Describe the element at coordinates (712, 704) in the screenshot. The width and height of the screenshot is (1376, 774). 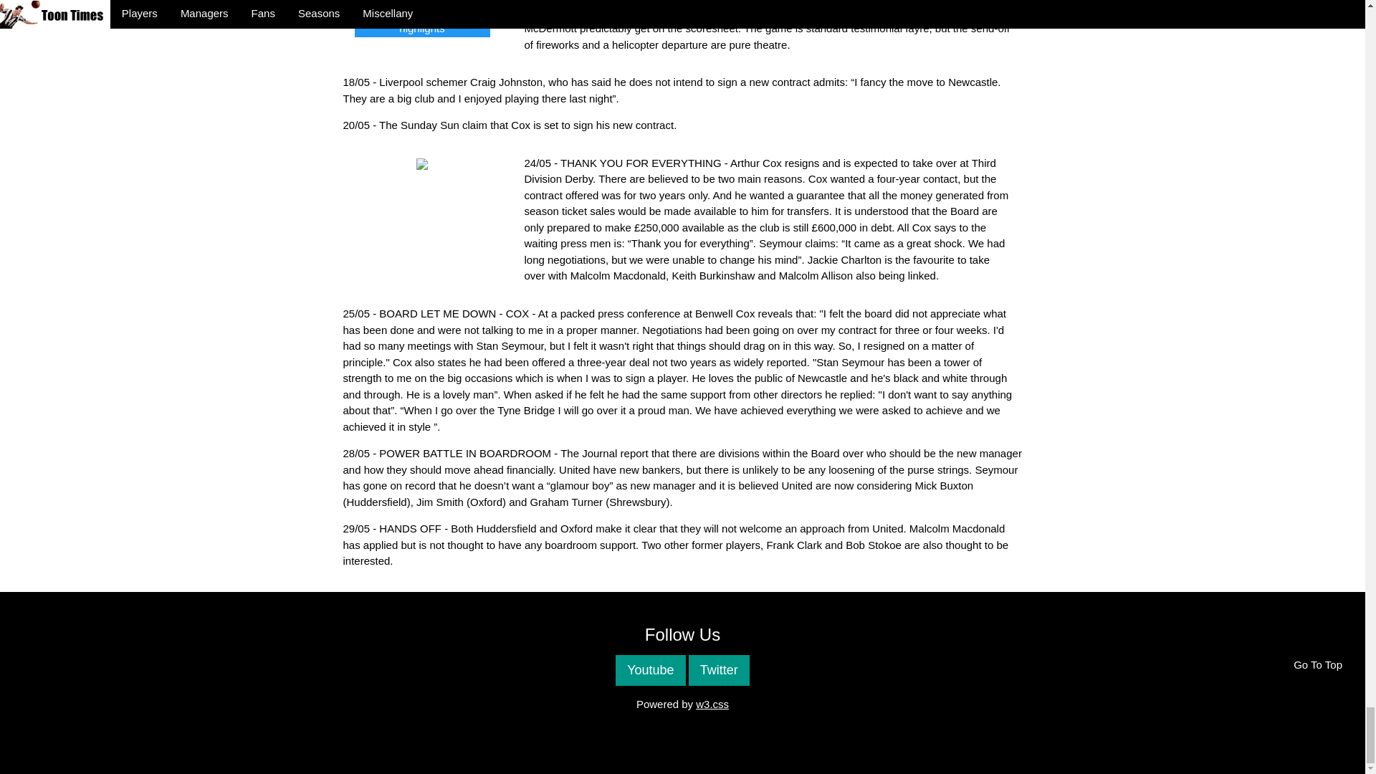
I see `w3.css` at that location.